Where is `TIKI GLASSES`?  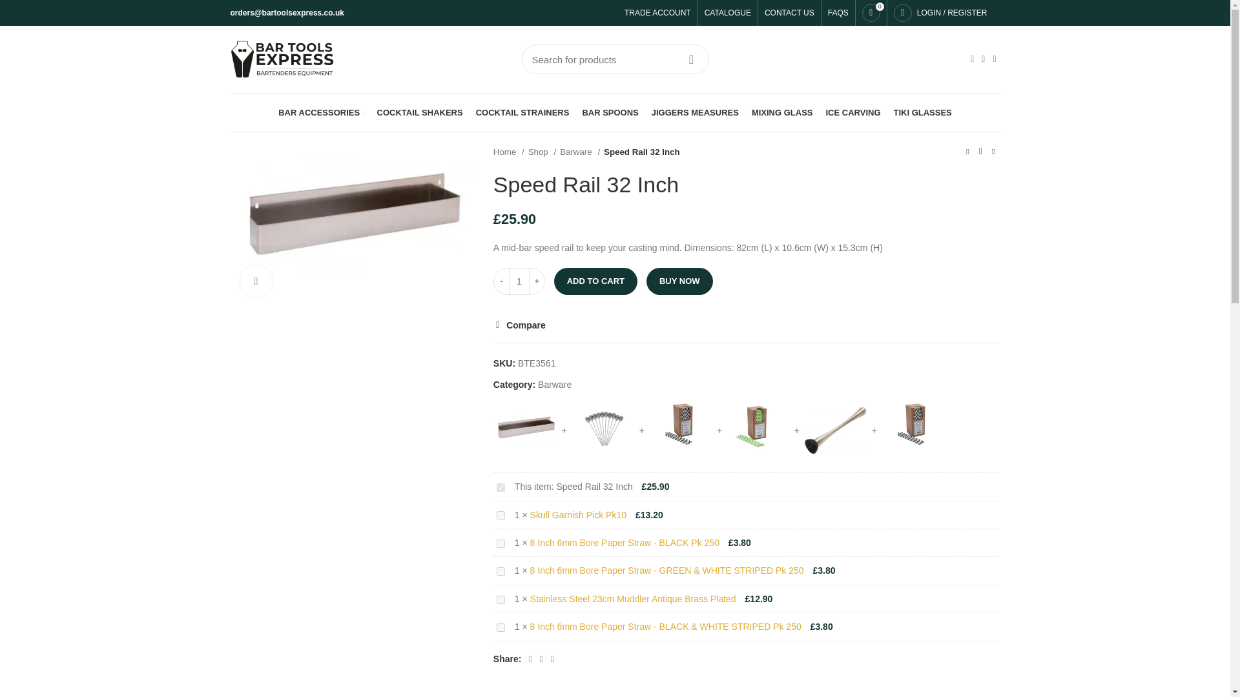 TIKI GLASSES is located at coordinates (923, 112).